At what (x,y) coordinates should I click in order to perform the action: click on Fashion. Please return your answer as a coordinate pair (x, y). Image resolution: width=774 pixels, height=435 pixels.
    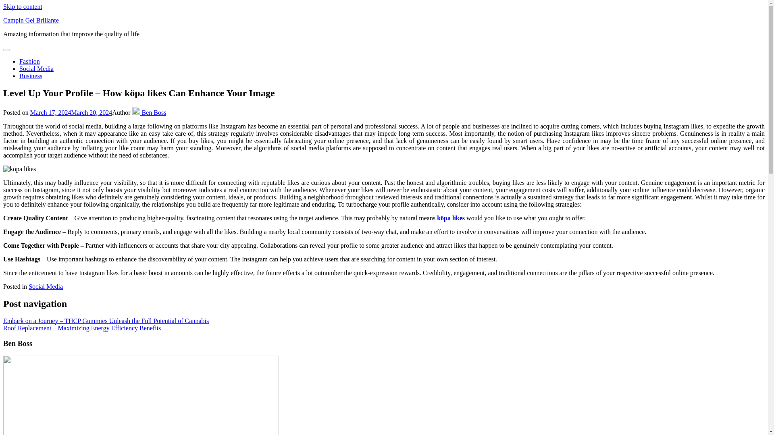
    Looking at the image, I should click on (30, 61).